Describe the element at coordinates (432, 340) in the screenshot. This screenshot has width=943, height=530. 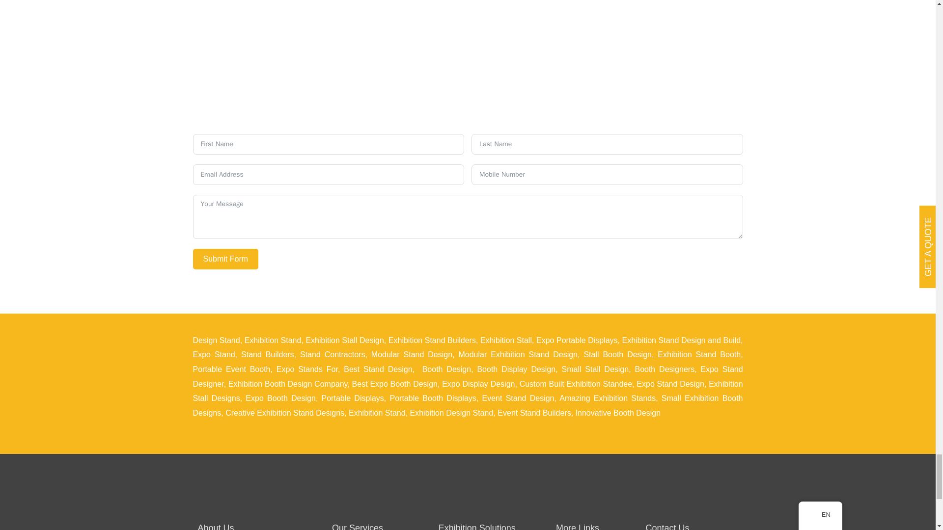
I see `Exhibition Stand Builders` at that location.